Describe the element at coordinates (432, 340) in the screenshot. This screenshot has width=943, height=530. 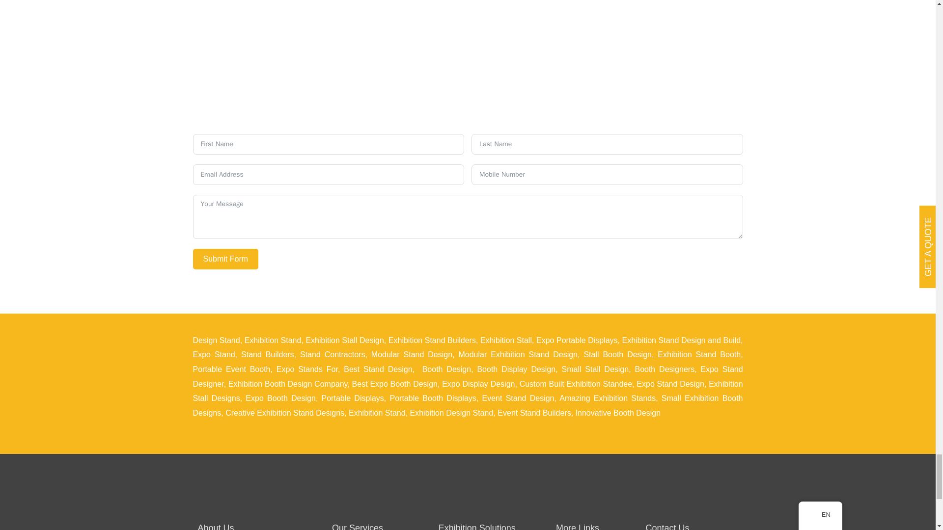
I see `Exhibition Stand Builders` at that location.